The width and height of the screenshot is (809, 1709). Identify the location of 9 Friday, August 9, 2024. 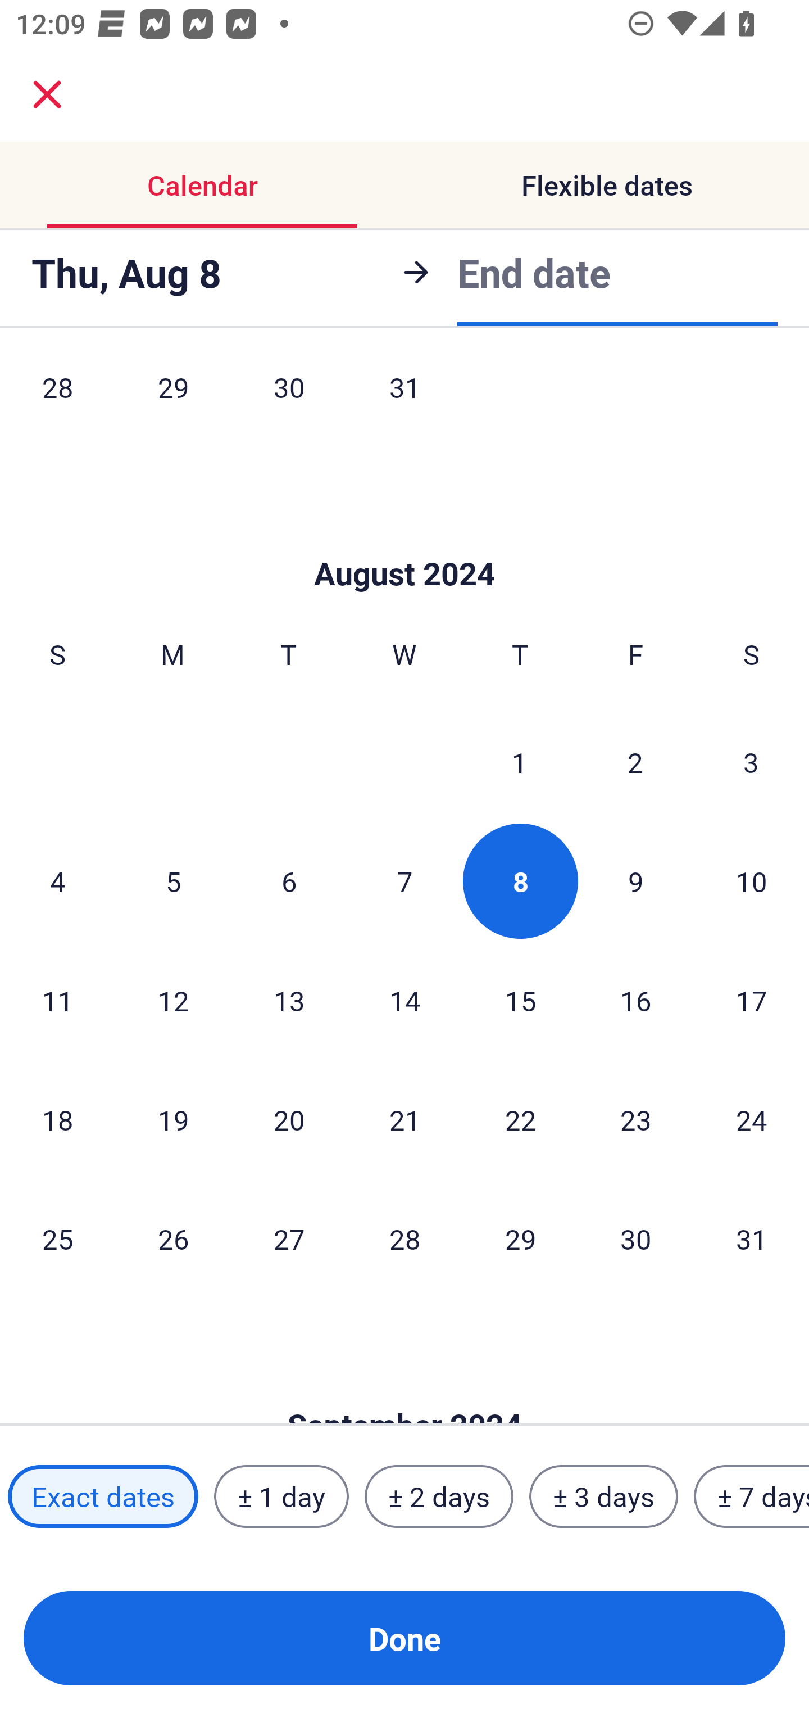
(636, 880).